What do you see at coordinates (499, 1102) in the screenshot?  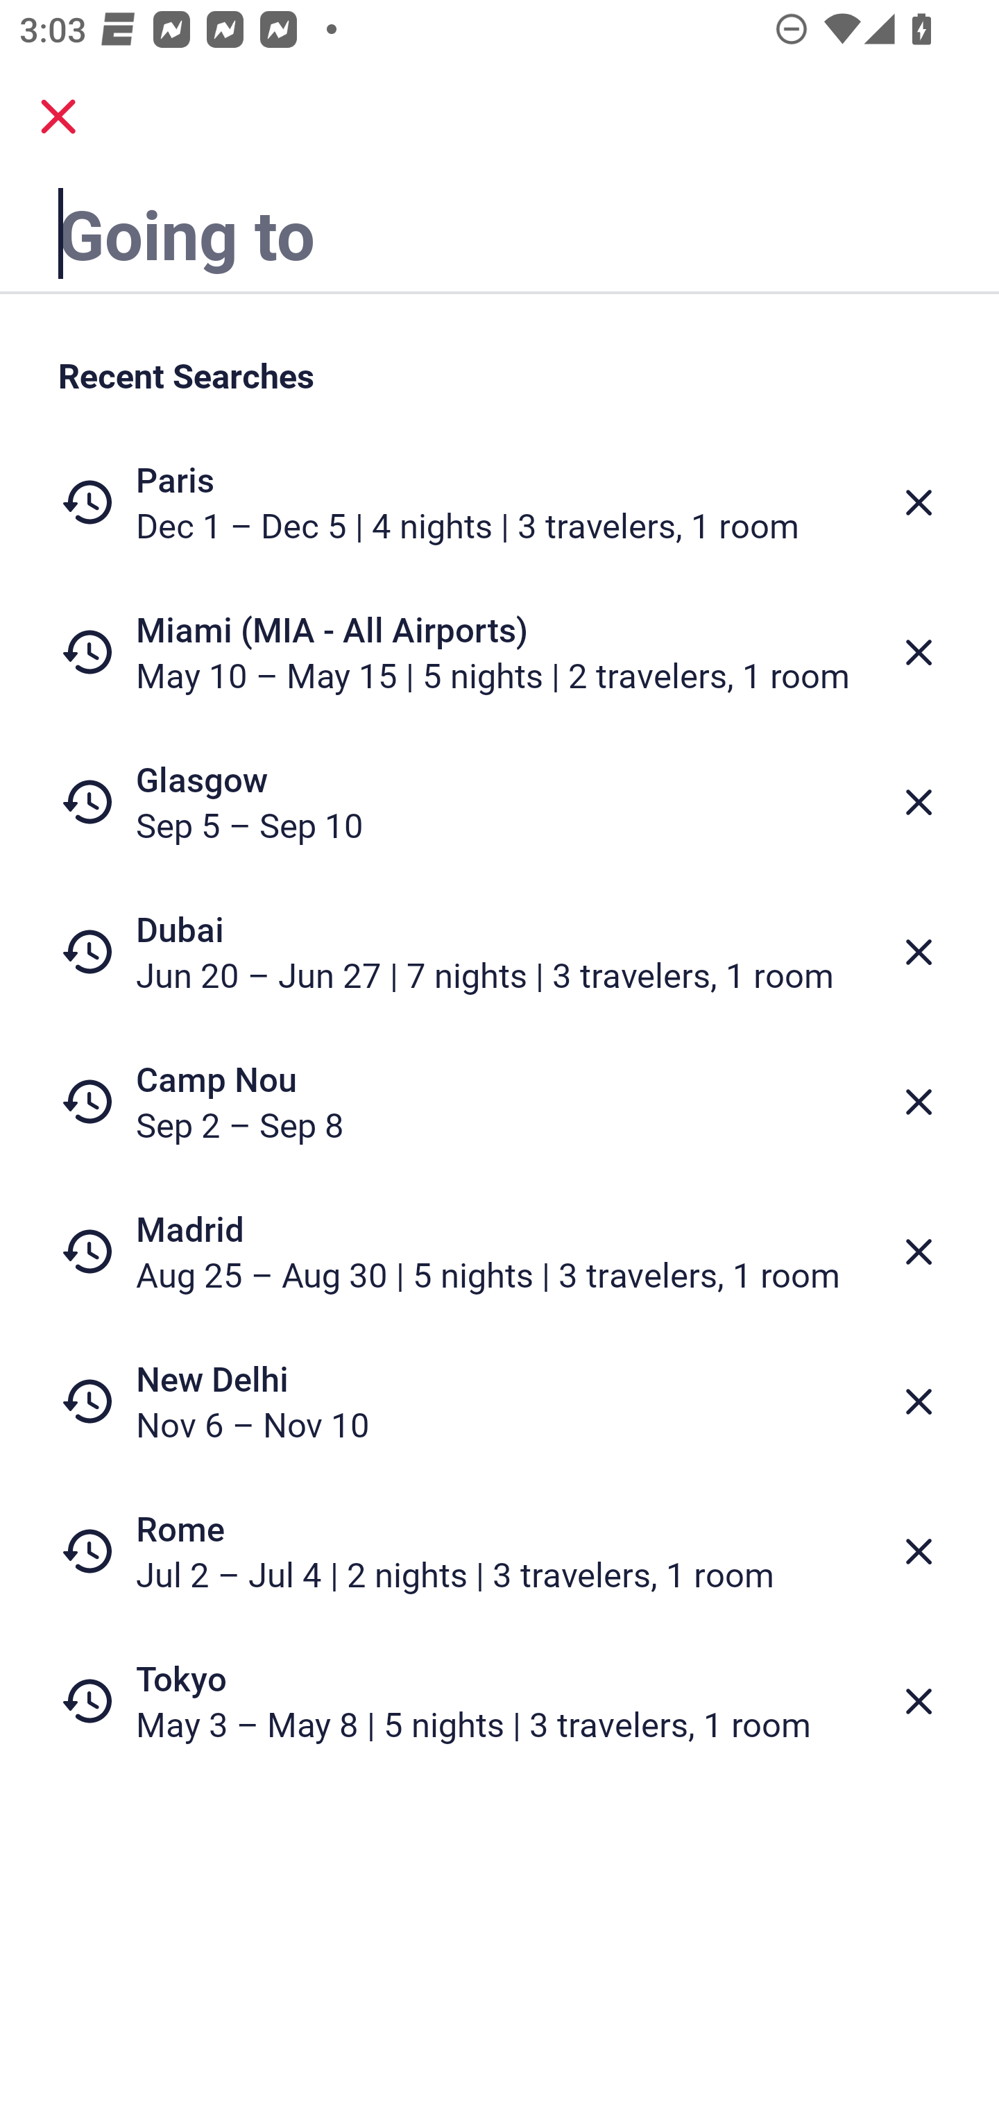 I see `Camp Nou Sep 2 – Sep 8` at bounding box center [499, 1102].